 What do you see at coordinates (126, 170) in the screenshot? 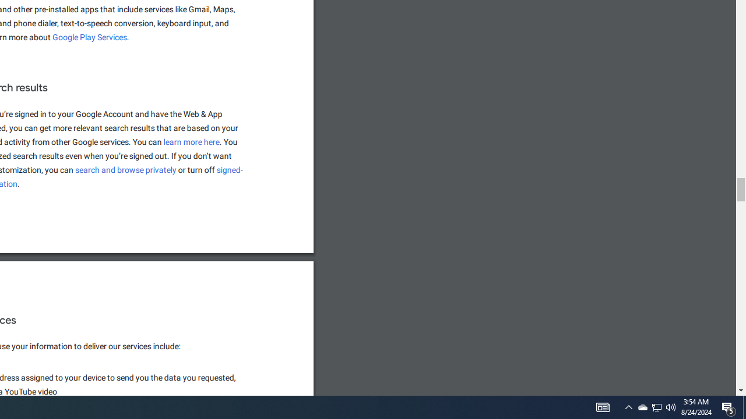
I see `search and browse privately` at bounding box center [126, 170].